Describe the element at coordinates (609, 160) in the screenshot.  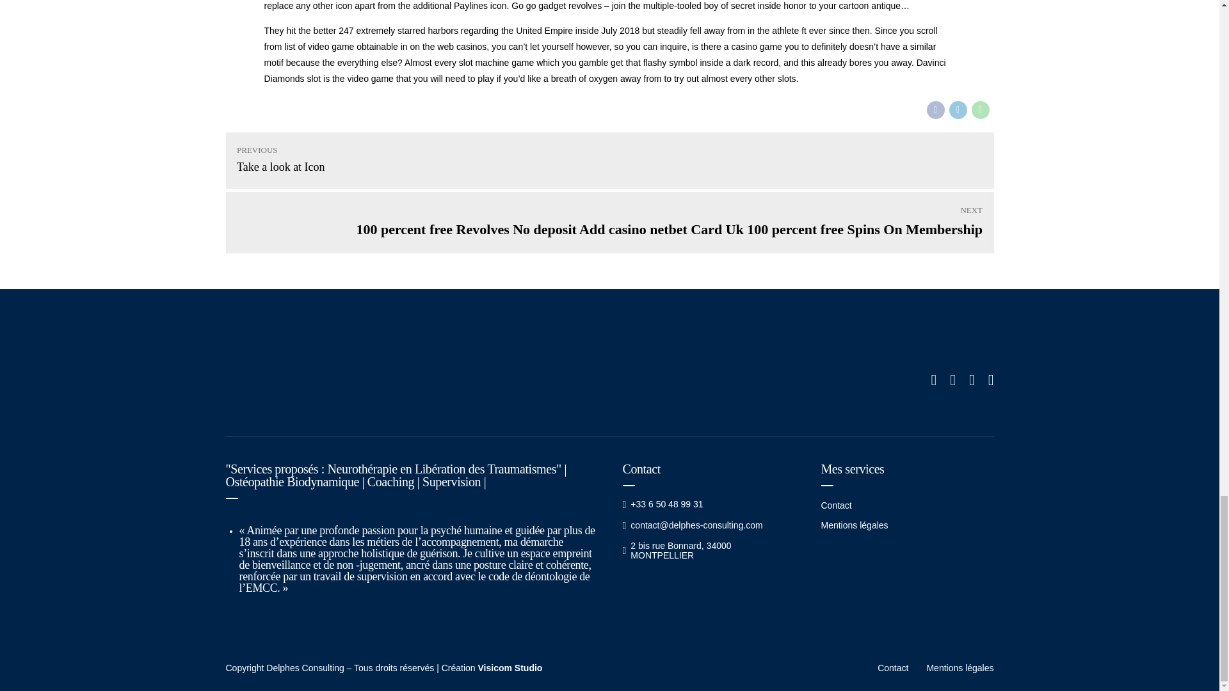
I see `EMCC` at that location.